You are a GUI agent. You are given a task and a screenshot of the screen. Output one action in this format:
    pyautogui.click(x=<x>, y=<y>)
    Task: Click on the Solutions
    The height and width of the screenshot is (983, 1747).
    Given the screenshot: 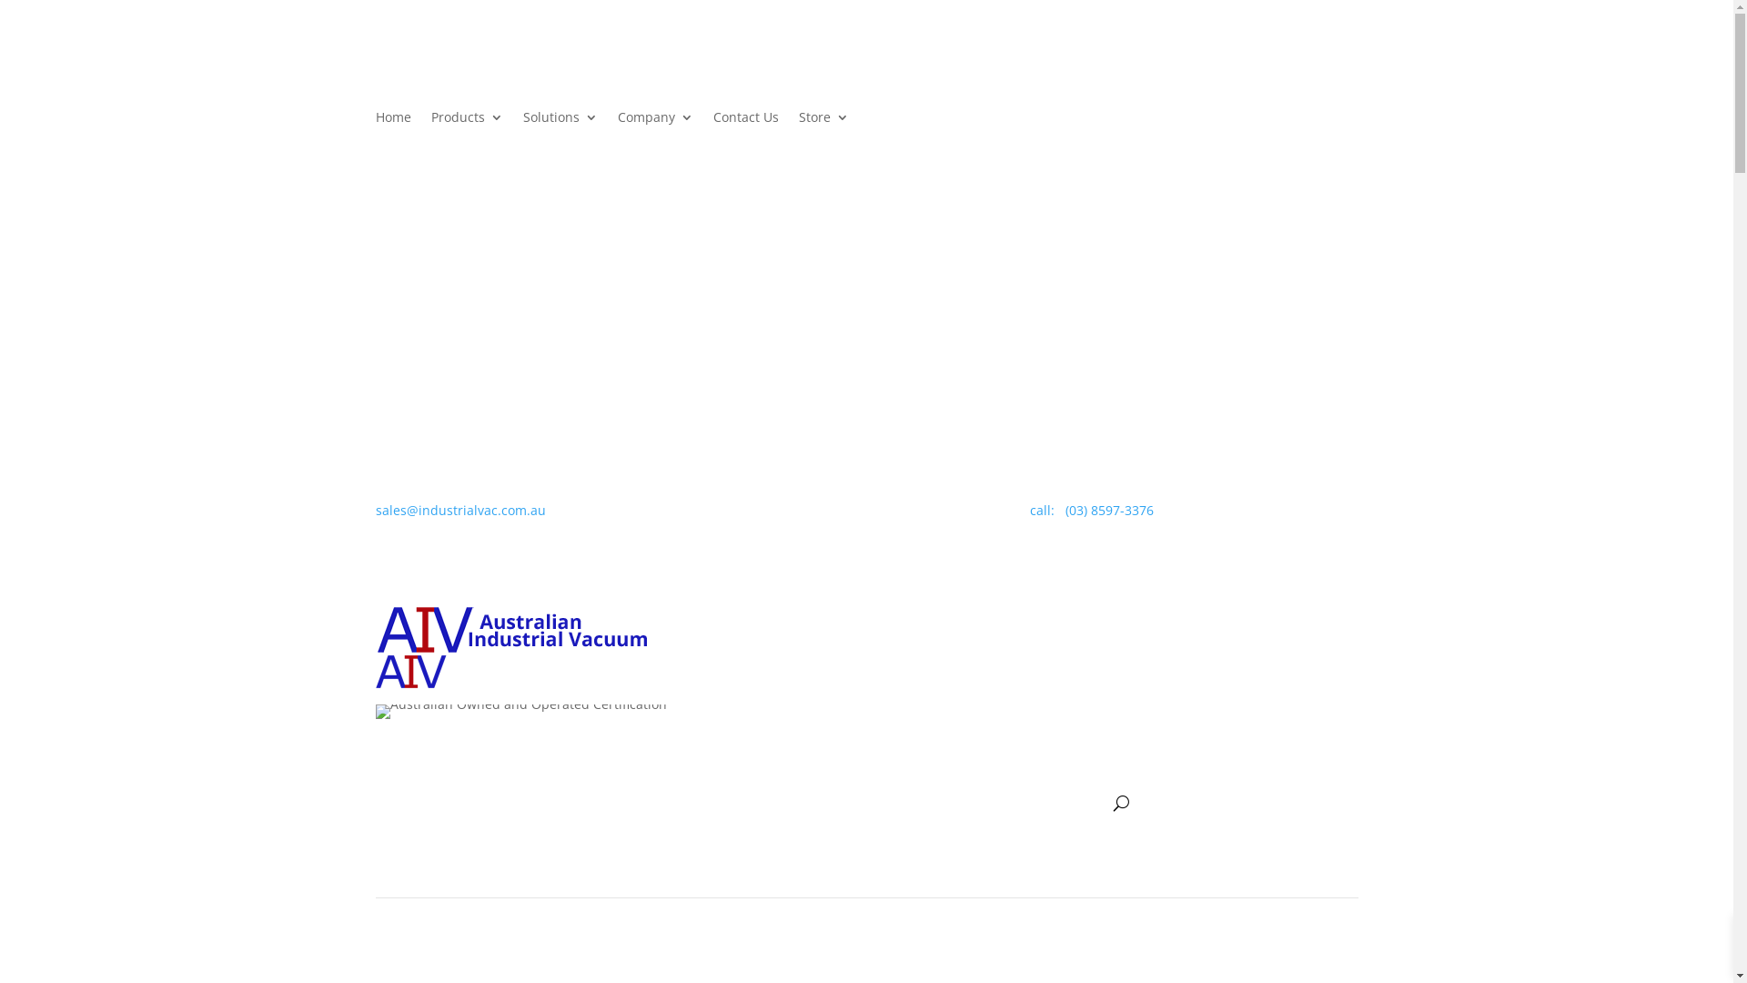 What is the action you would take?
    pyautogui.click(x=560, y=132)
    